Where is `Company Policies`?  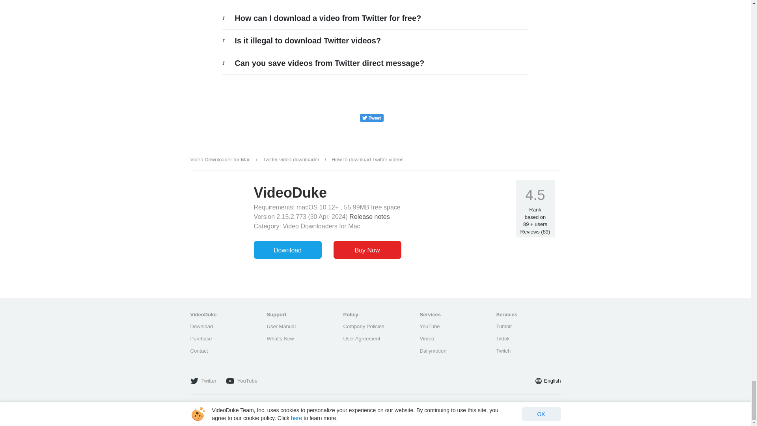 Company Policies is located at coordinates (363, 326).